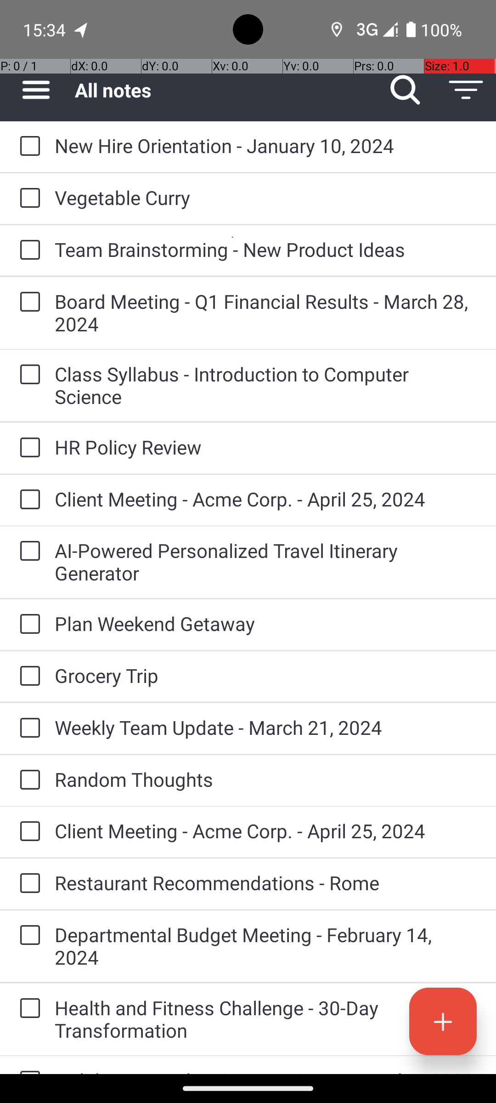 The image size is (496, 1103). What do you see at coordinates (28, 1065) in the screenshot?
I see `to-do: Holiday Party Planning Meeting - December 2023` at bounding box center [28, 1065].